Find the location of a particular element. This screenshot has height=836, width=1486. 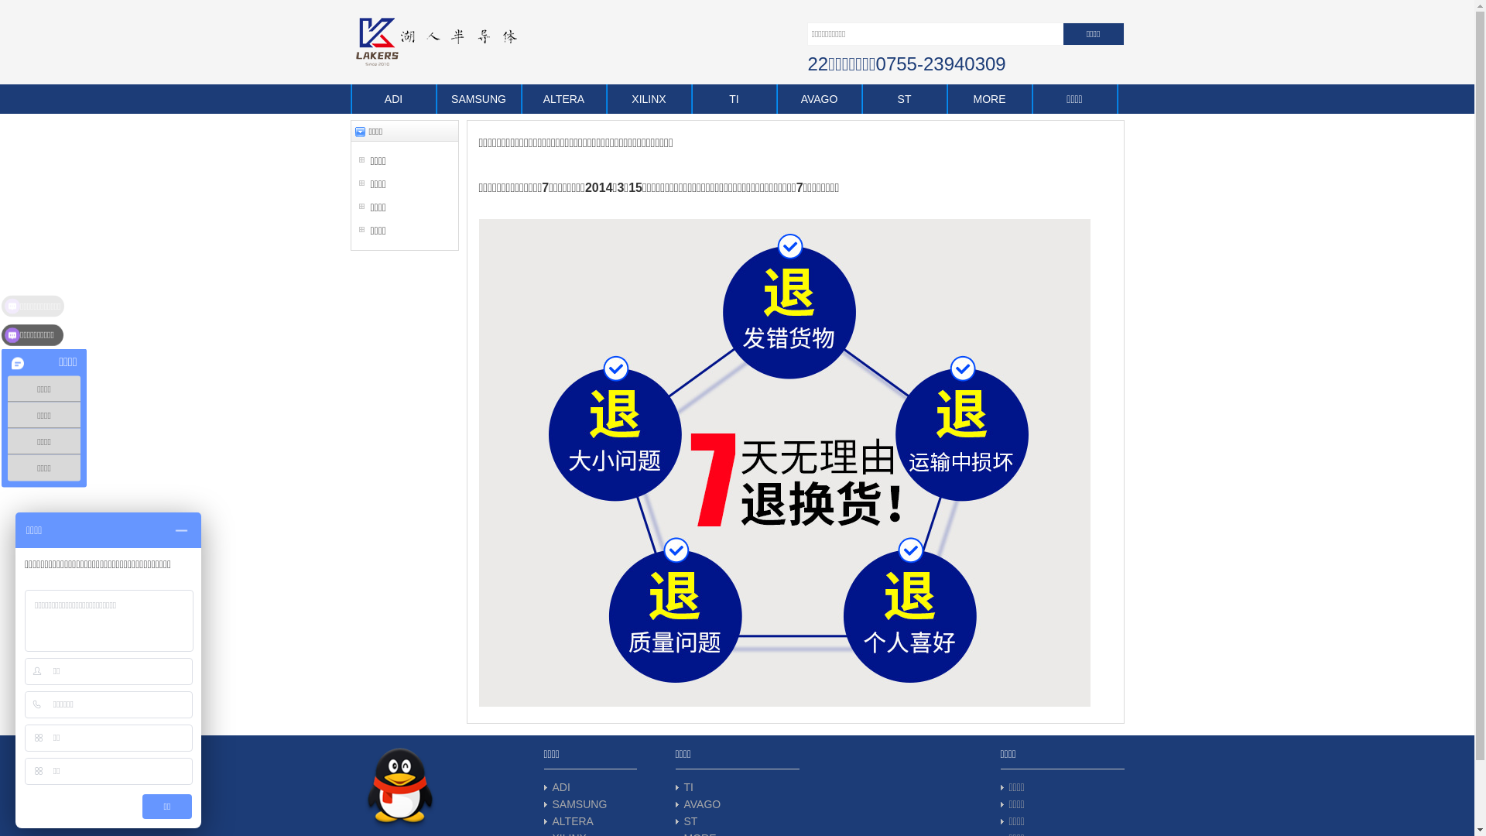

ALTERA is located at coordinates (564, 99).